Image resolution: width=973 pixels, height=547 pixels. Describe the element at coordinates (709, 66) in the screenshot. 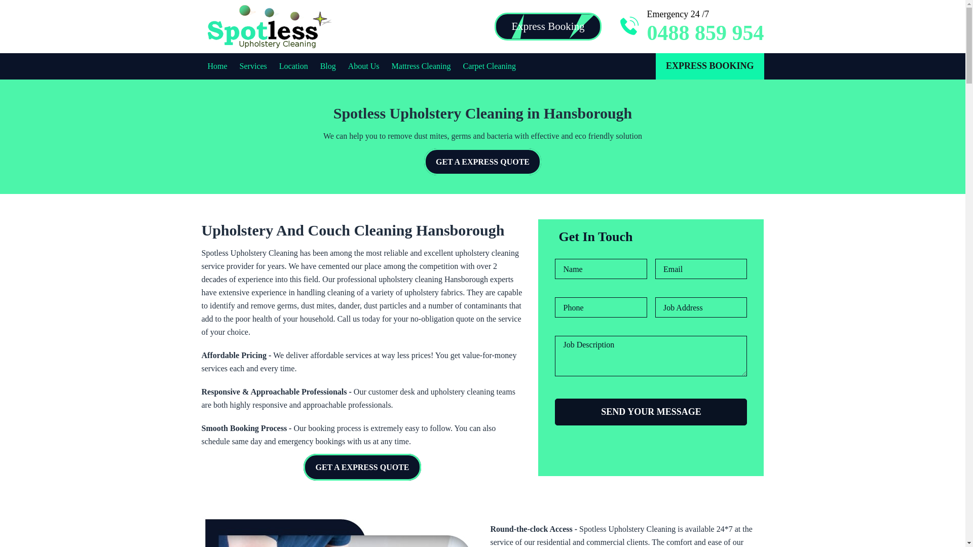

I see `EXPRESS BOOKING` at that location.